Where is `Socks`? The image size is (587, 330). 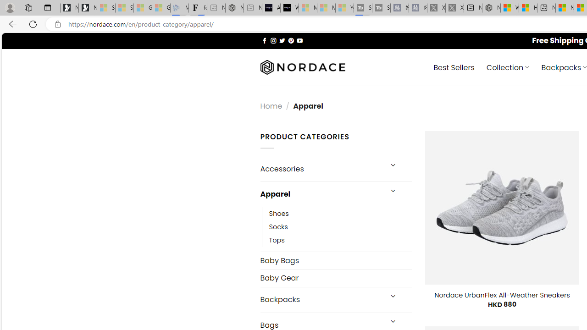 Socks is located at coordinates (278, 226).